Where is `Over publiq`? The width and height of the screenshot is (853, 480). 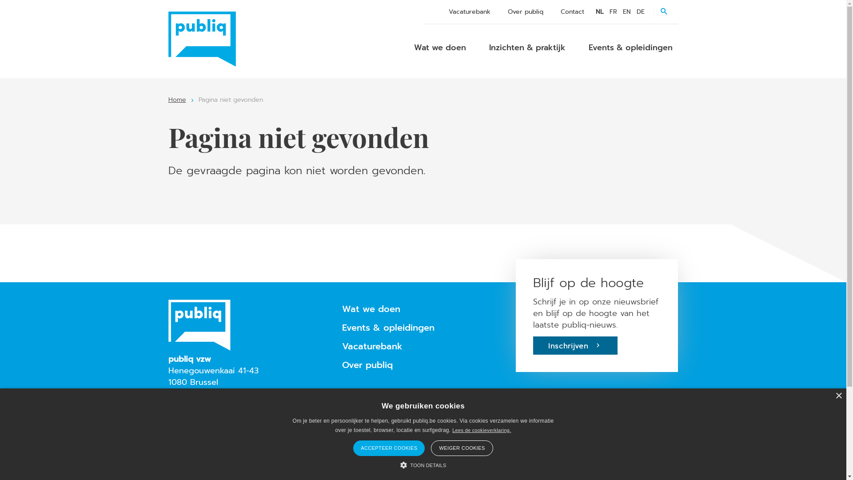
Over publiq is located at coordinates (526, 12).